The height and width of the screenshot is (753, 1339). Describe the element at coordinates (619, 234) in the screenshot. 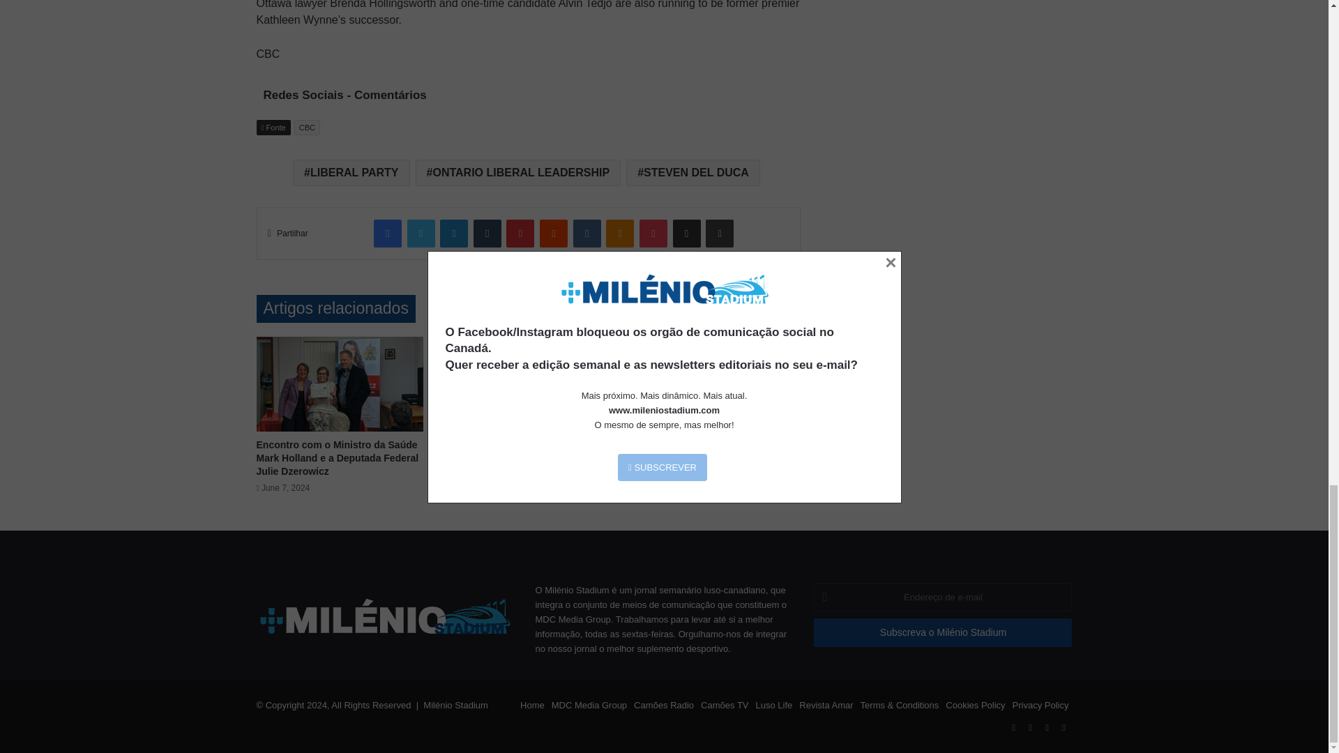

I see `Odnoklassniki` at that location.